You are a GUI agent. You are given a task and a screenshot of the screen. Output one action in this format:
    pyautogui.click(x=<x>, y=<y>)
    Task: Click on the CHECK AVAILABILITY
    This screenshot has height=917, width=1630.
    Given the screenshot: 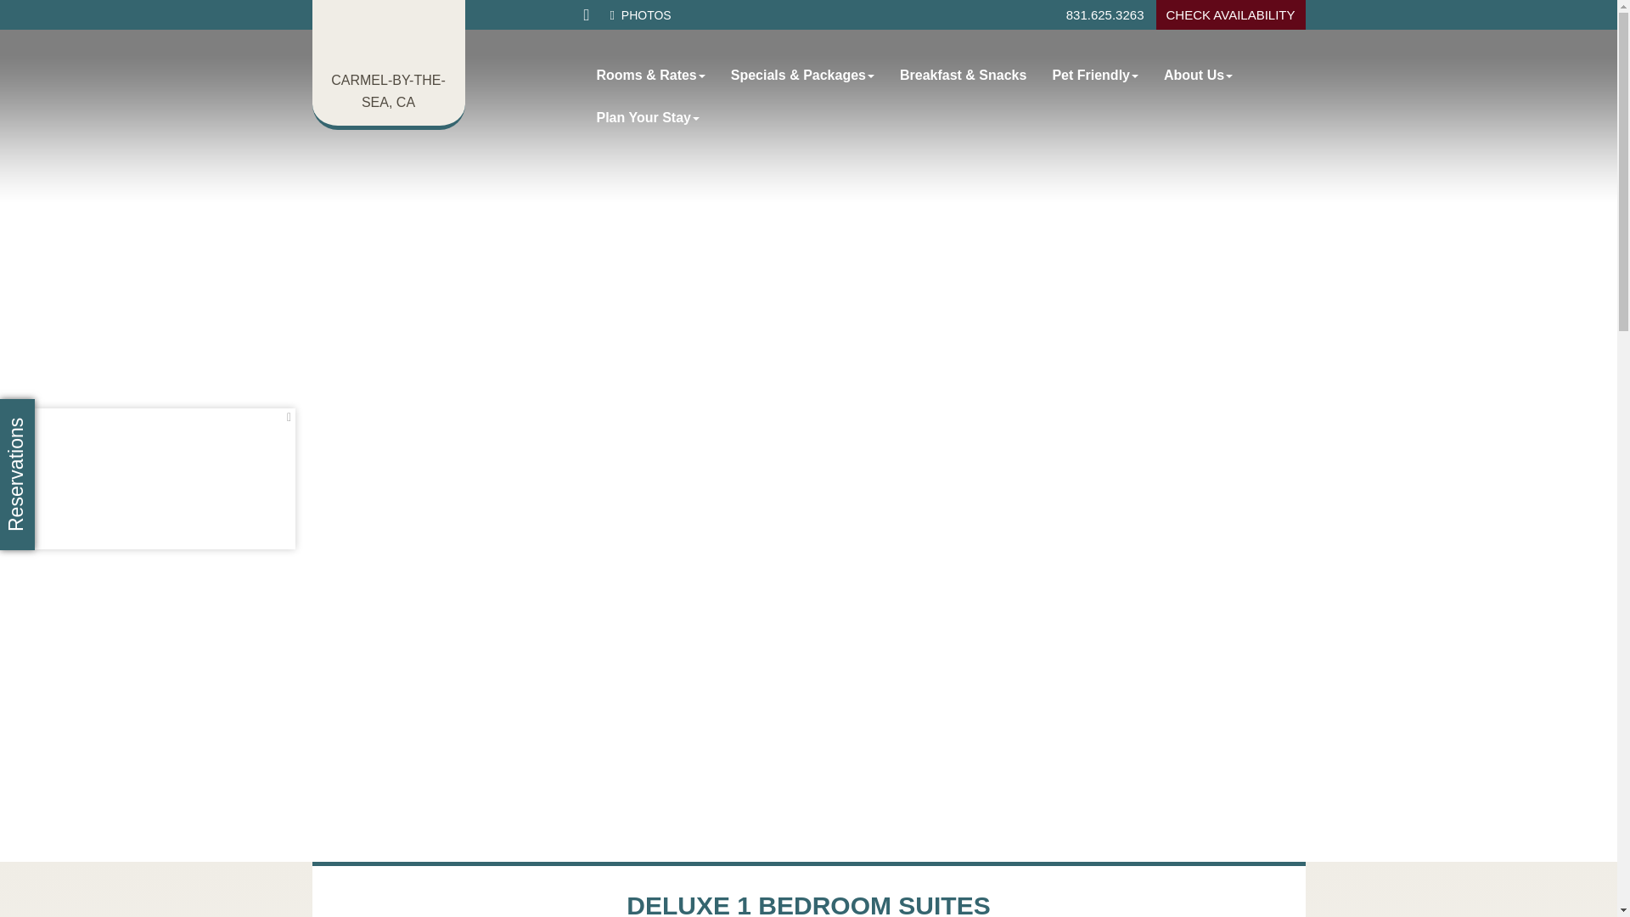 What is the action you would take?
    pyautogui.click(x=1230, y=14)
    